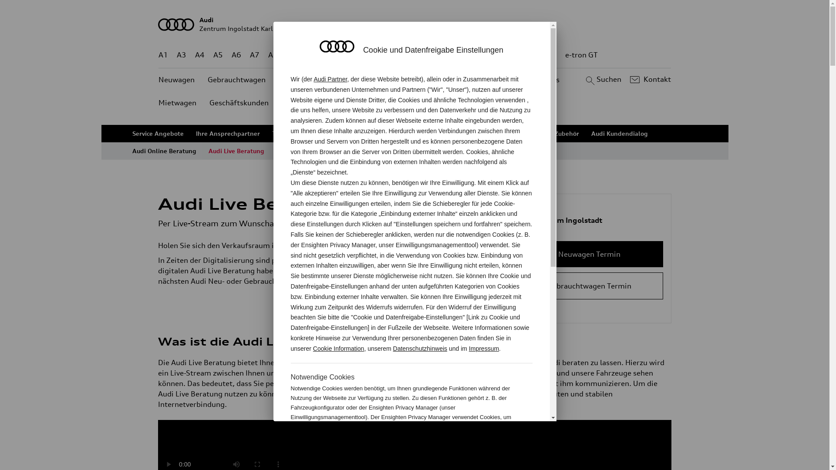 The width and height of the screenshot is (836, 470). I want to click on Suchen, so click(603, 80).